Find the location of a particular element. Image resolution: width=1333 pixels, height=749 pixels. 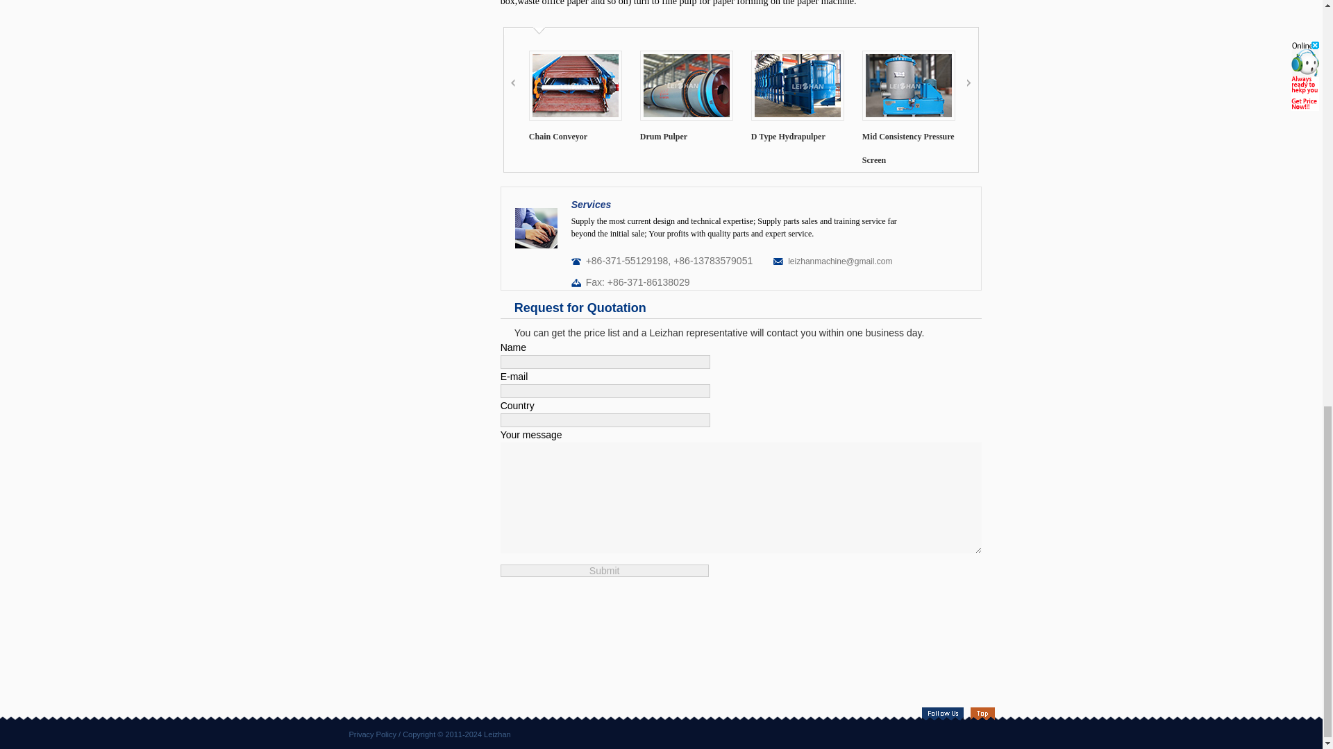

Submit is located at coordinates (605, 570).